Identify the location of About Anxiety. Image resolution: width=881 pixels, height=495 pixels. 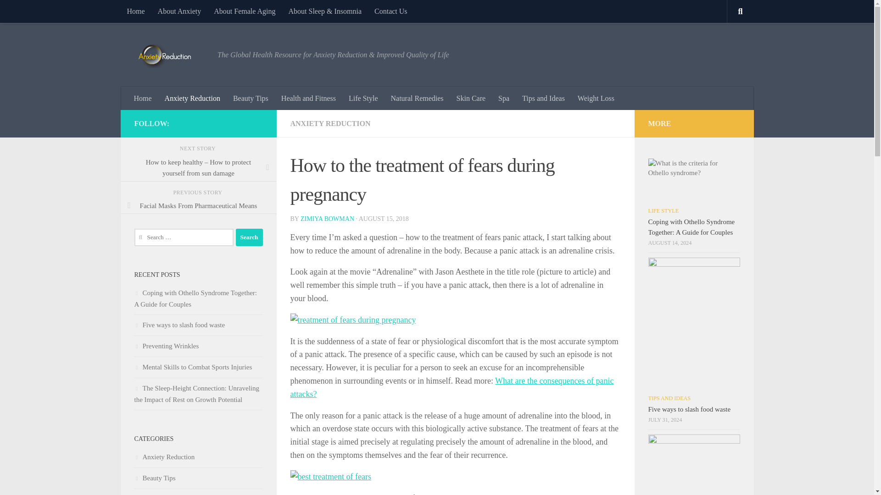
(180, 11).